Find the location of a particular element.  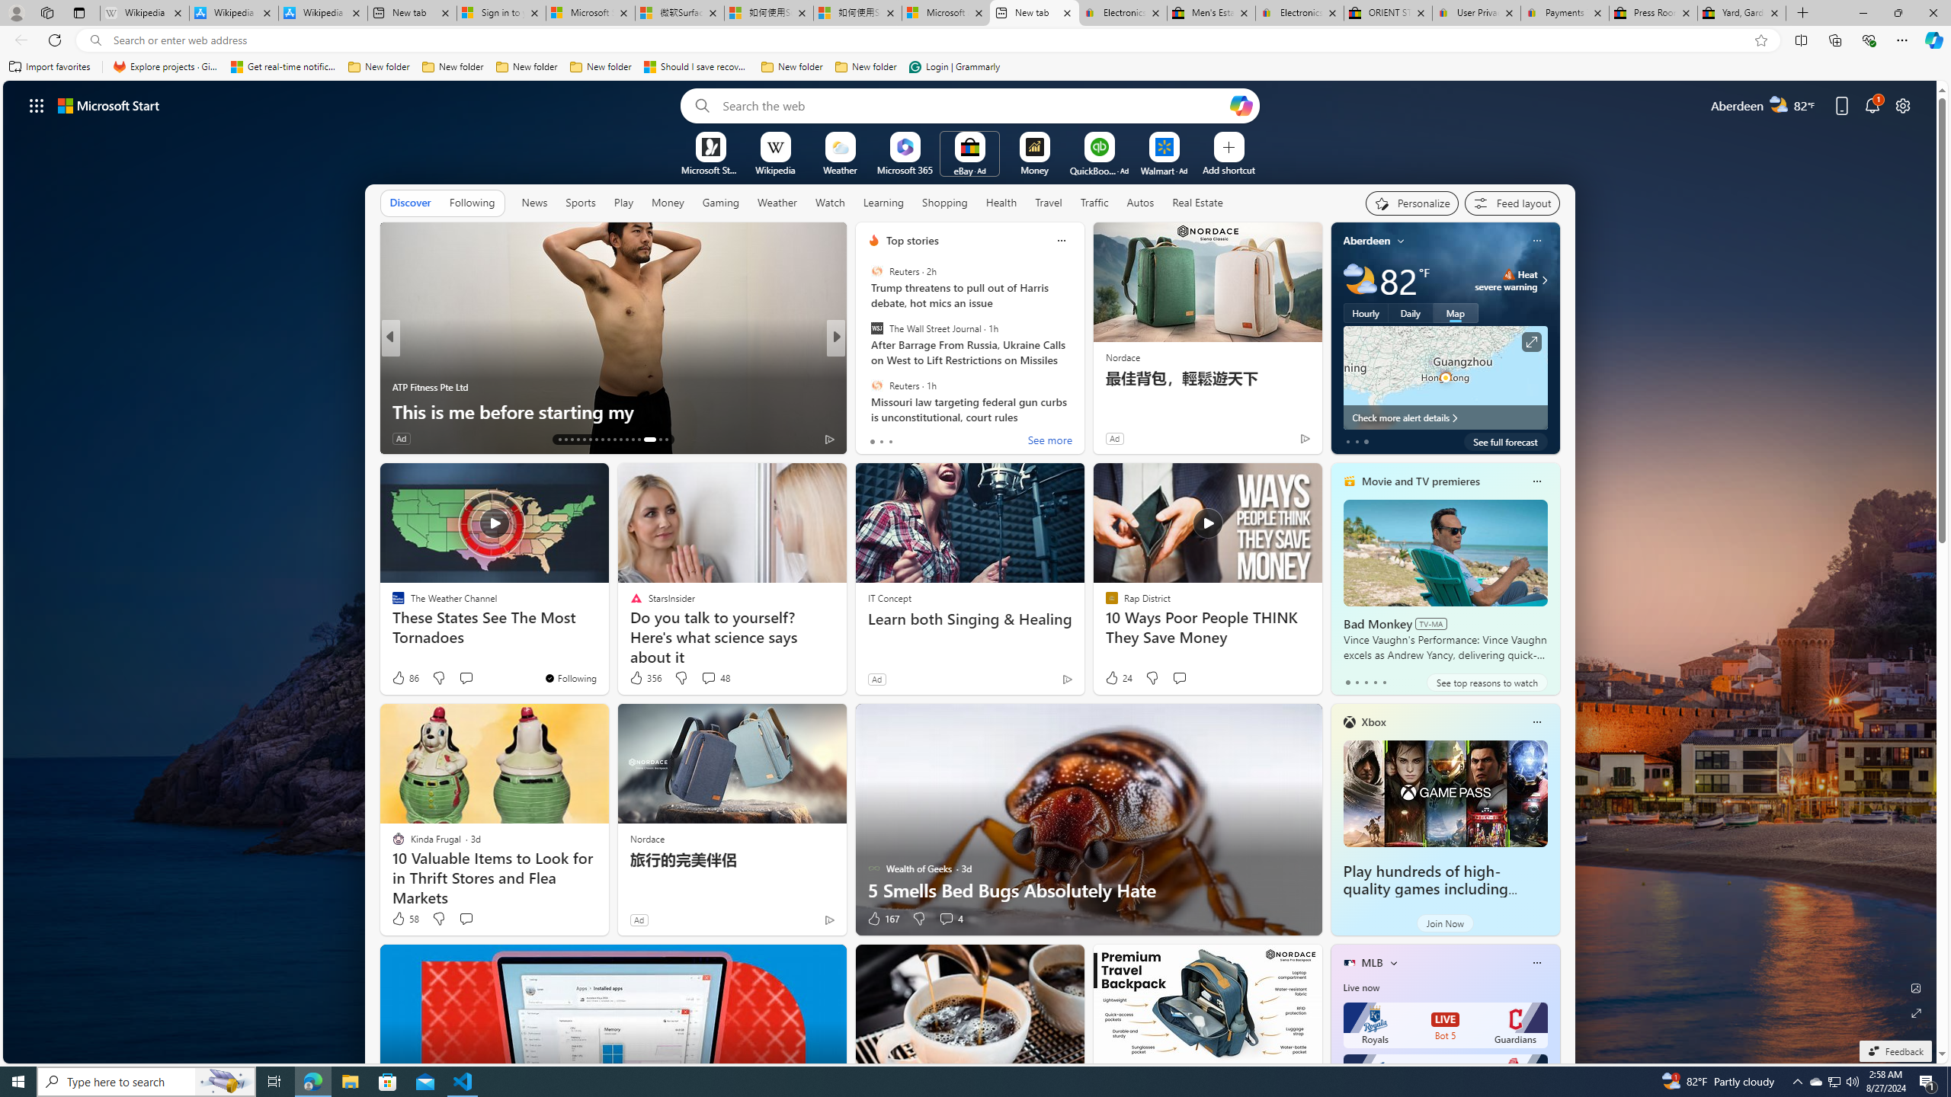

Add a site is located at coordinates (1228, 169).